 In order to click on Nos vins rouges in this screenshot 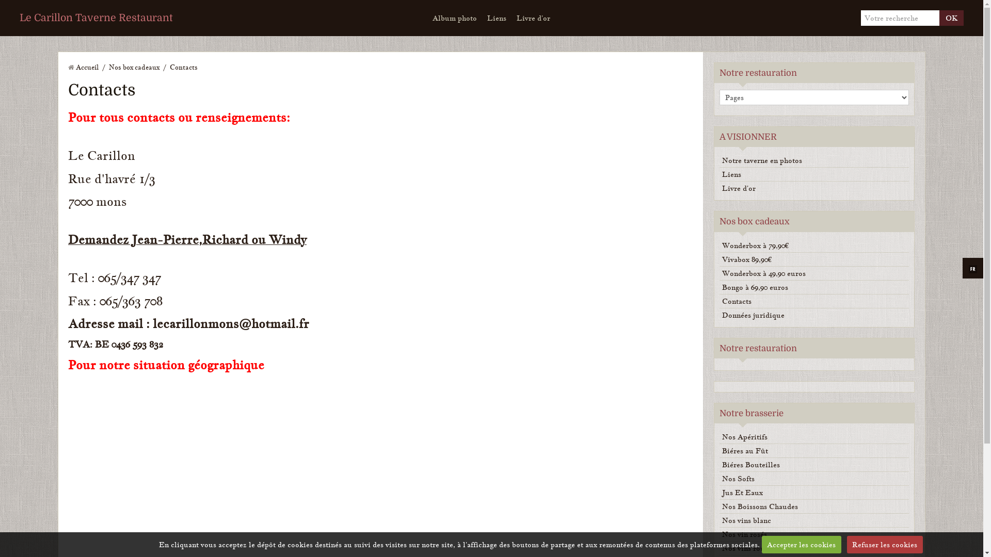, I will do `click(814, 548)`.